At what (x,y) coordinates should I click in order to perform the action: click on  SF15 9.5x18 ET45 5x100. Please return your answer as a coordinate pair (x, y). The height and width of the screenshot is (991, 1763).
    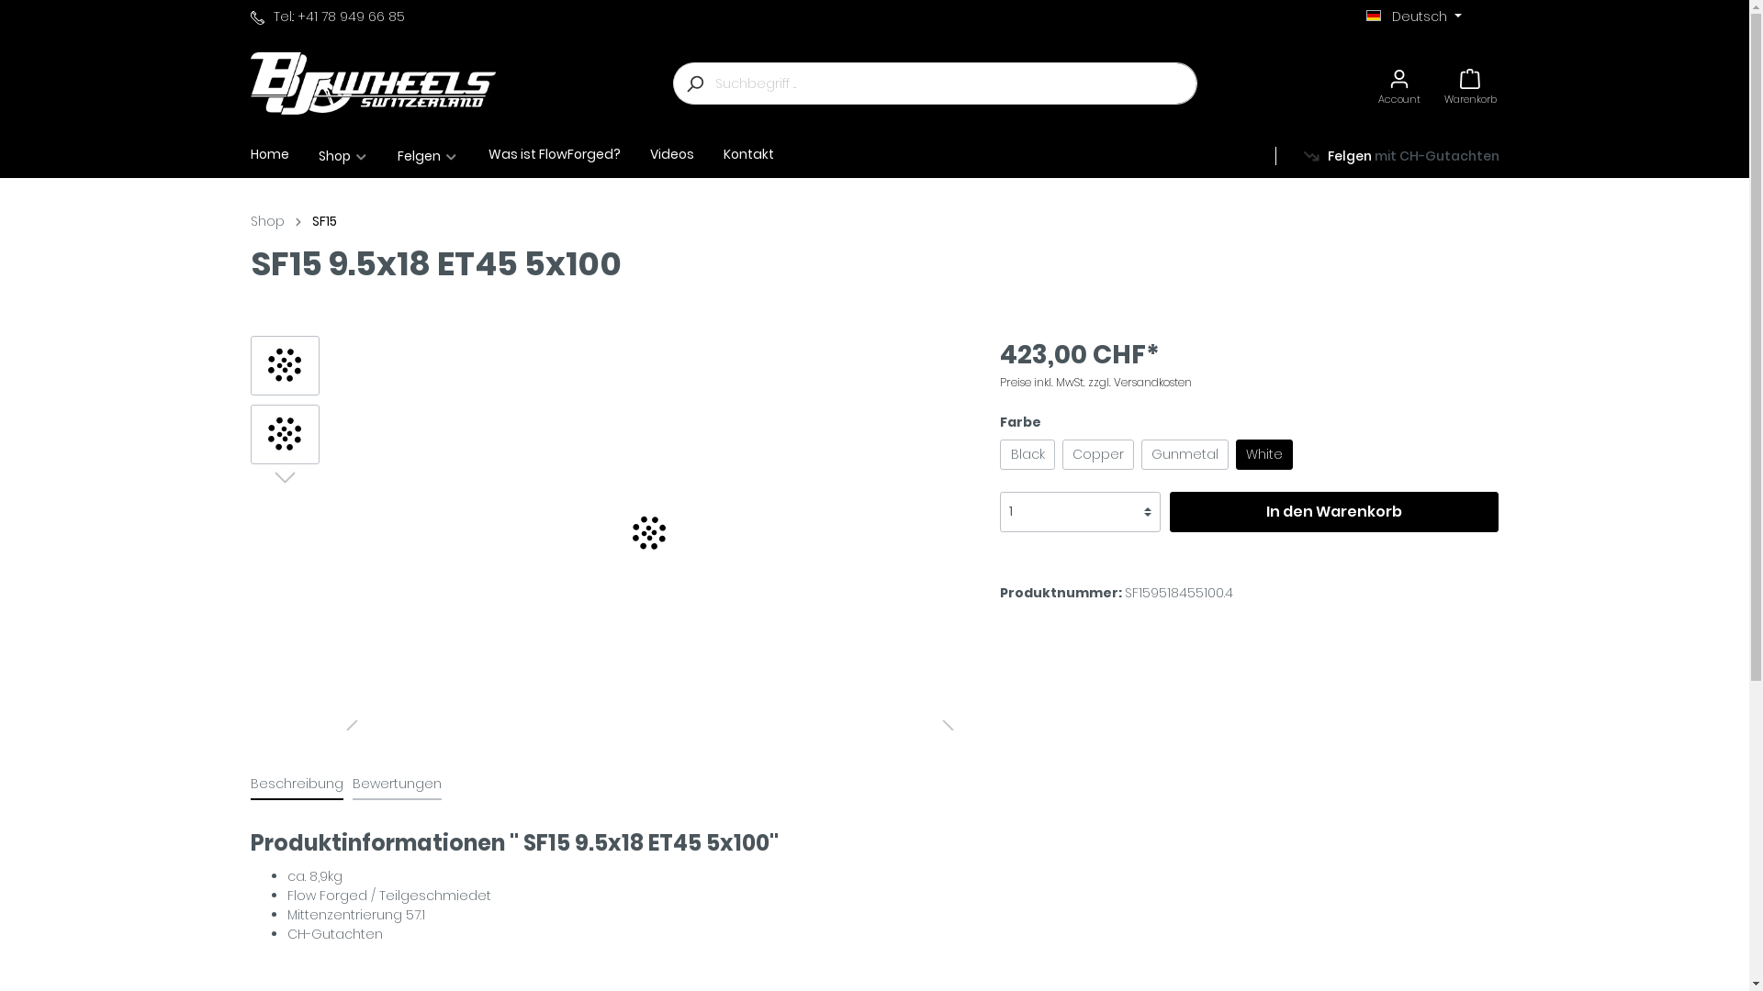
    Looking at the image, I should click on (650, 532).